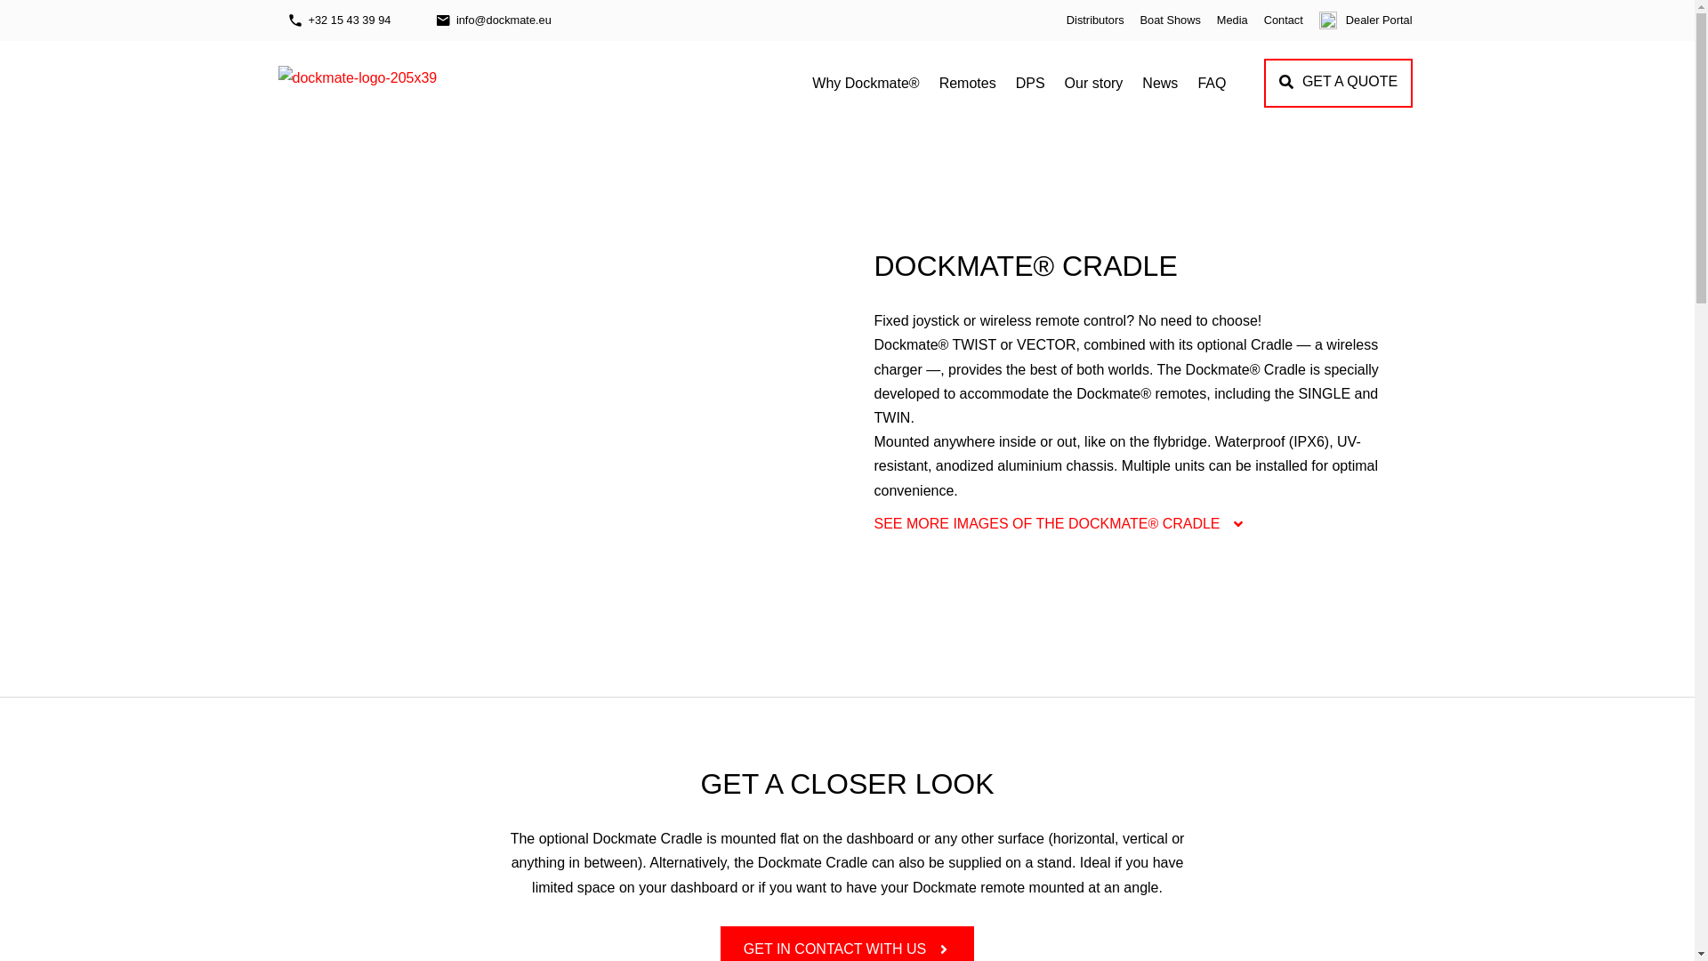 The width and height of the screenshot is (1708, 961). I want to click on Our story, so click(1094, 82).